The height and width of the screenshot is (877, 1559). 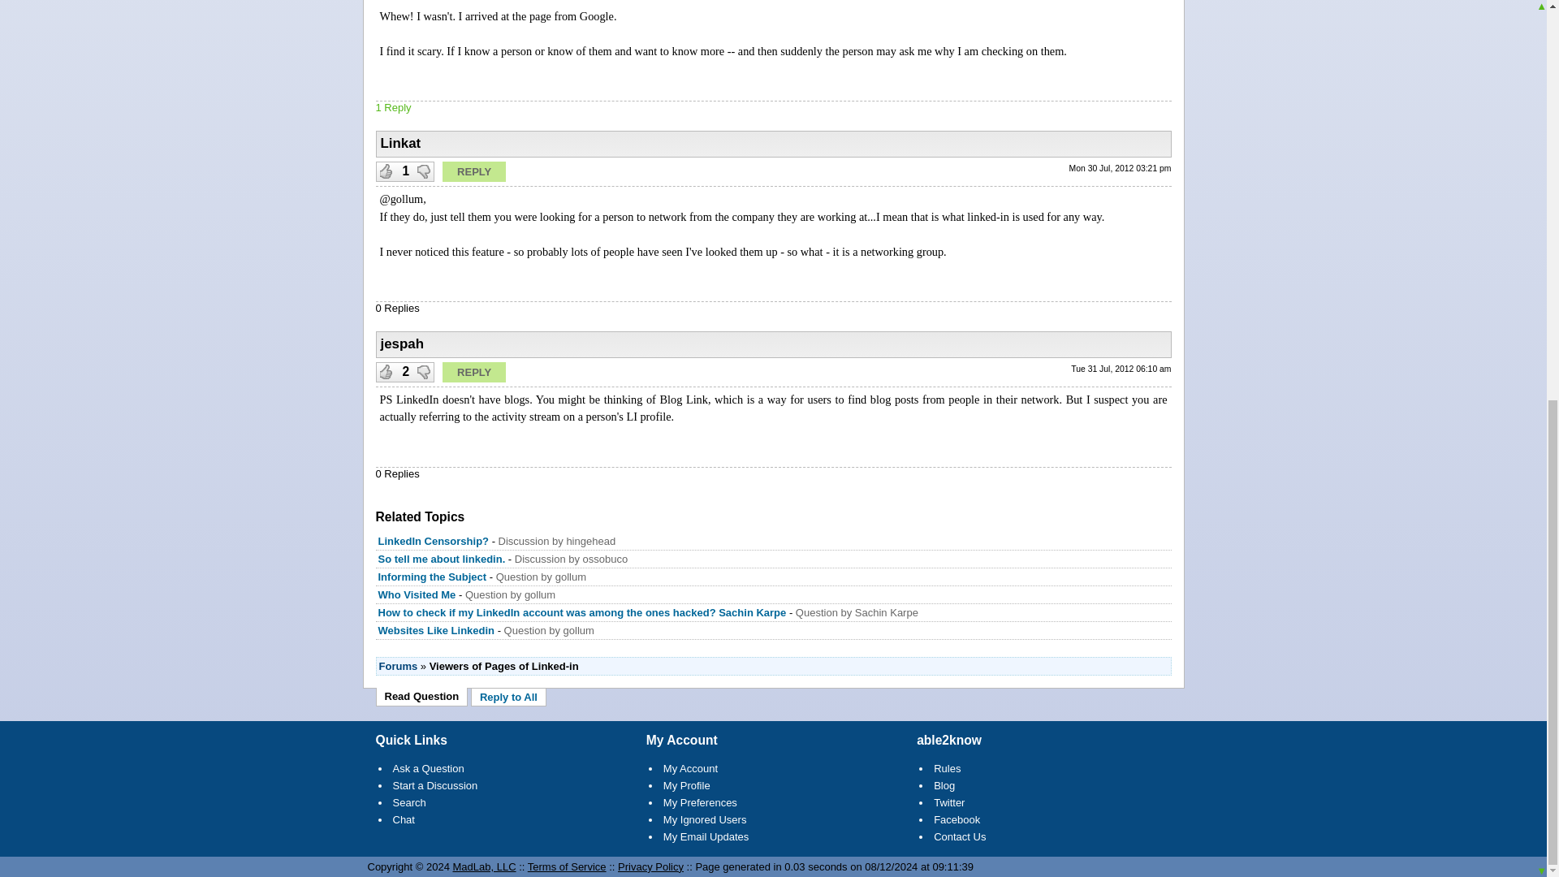 What do you see at coordinates (434, 541) in the screenshot?
I see `LinkedIn Censorship?` at bounding box center [434, 541].